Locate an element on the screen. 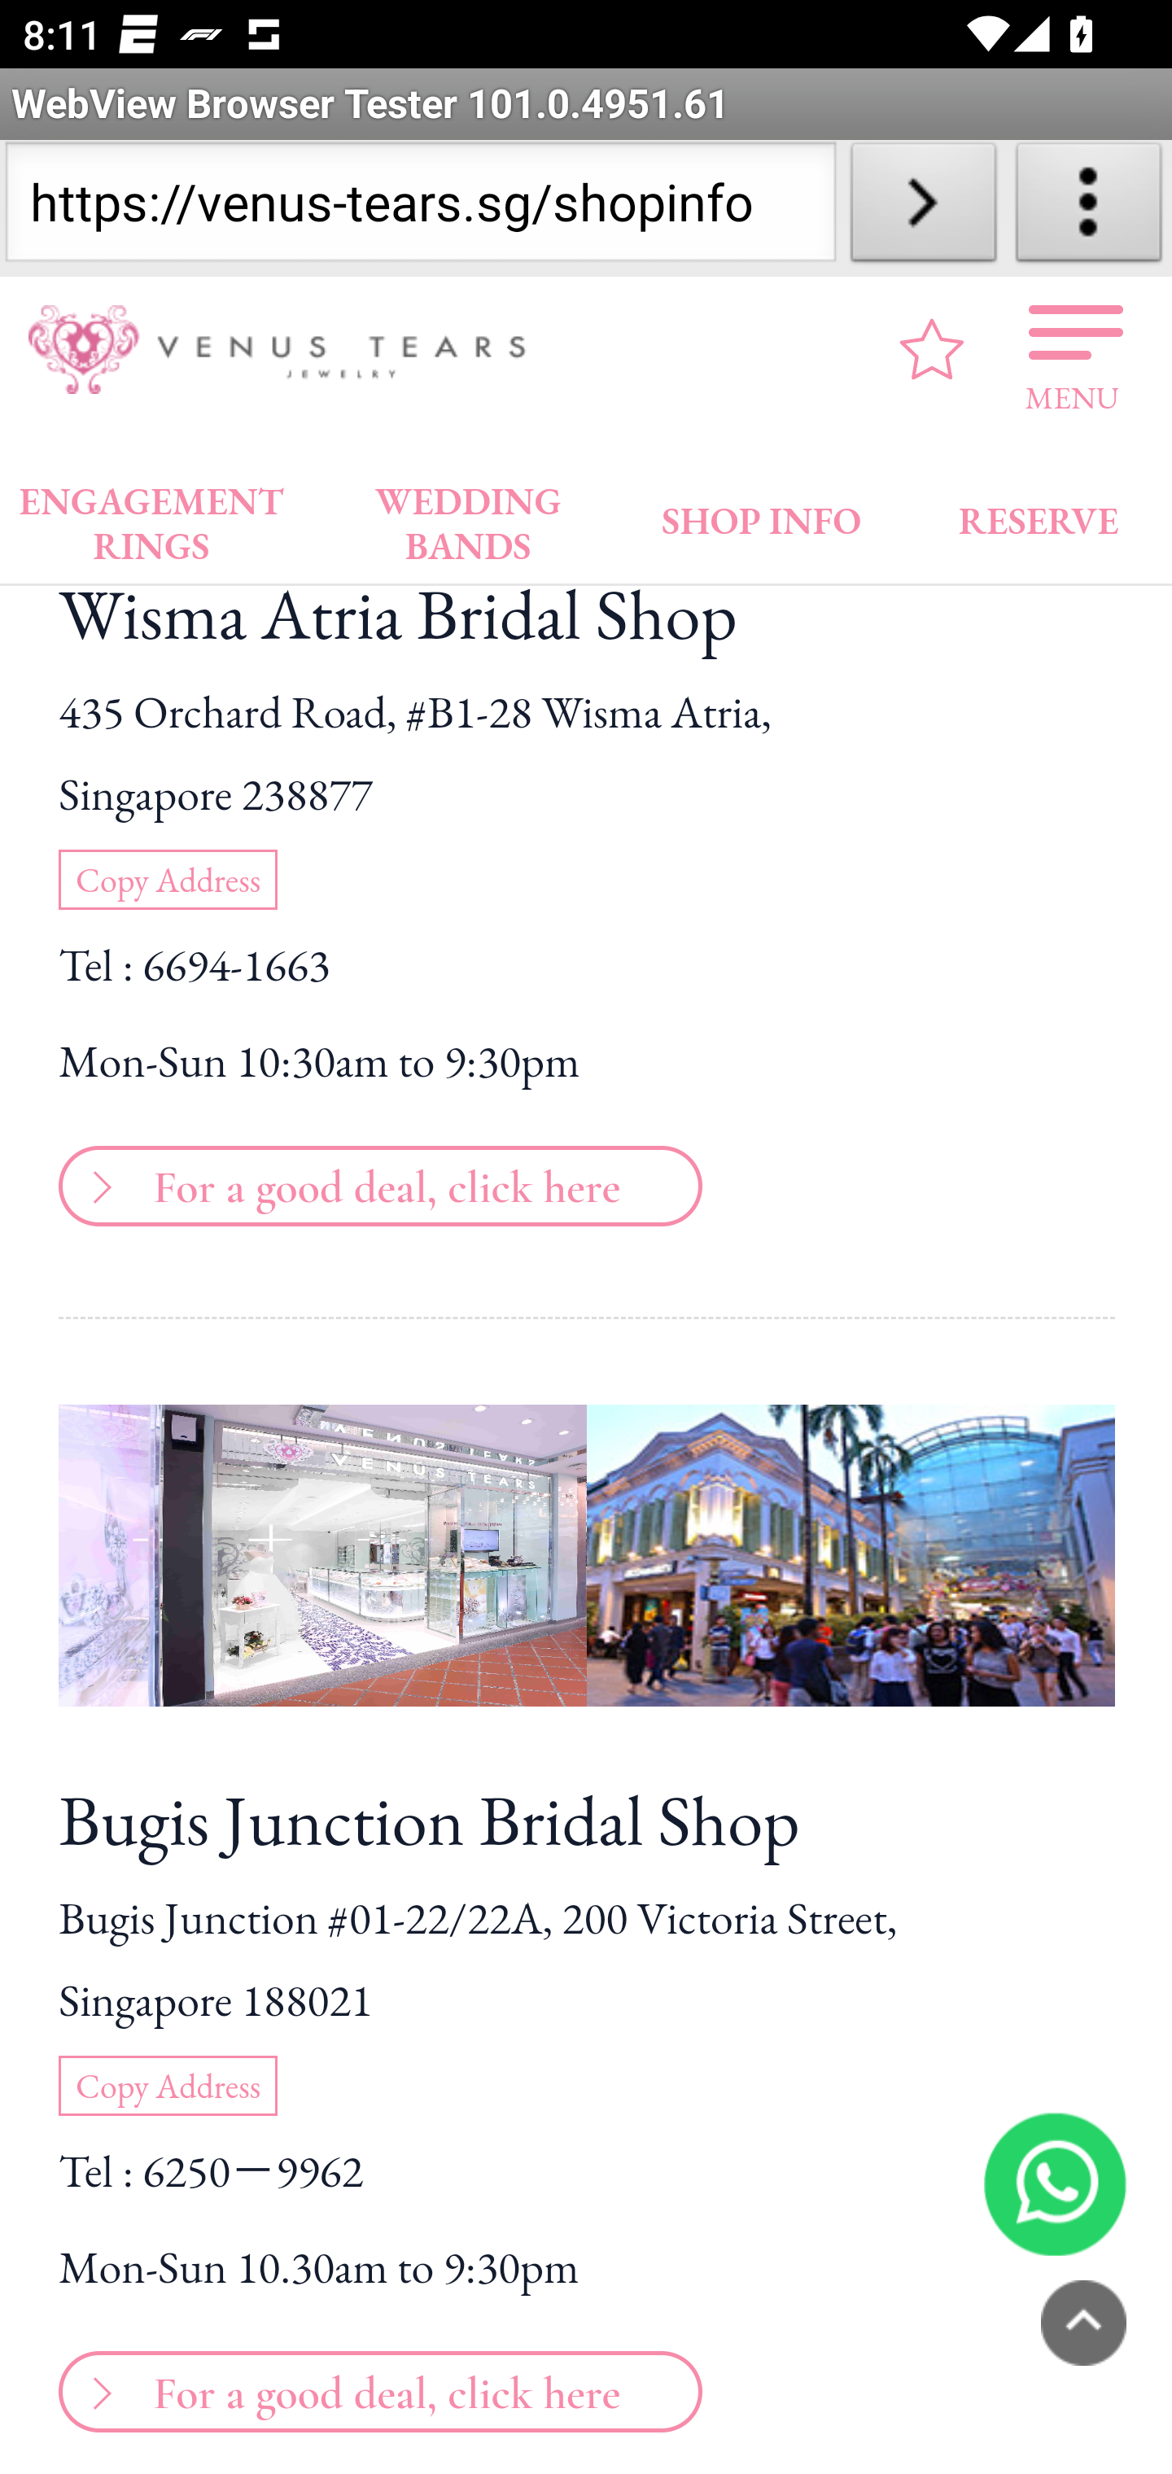 The image size is (1172, 2474). VENUS TEARS is located at coordinates (287, 350).